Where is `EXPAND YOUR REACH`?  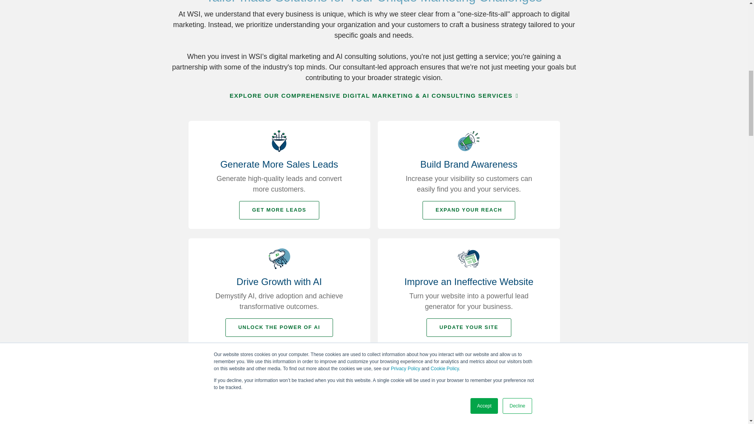
EXPAND YOUR REACH is located at coordinates (469, 210).